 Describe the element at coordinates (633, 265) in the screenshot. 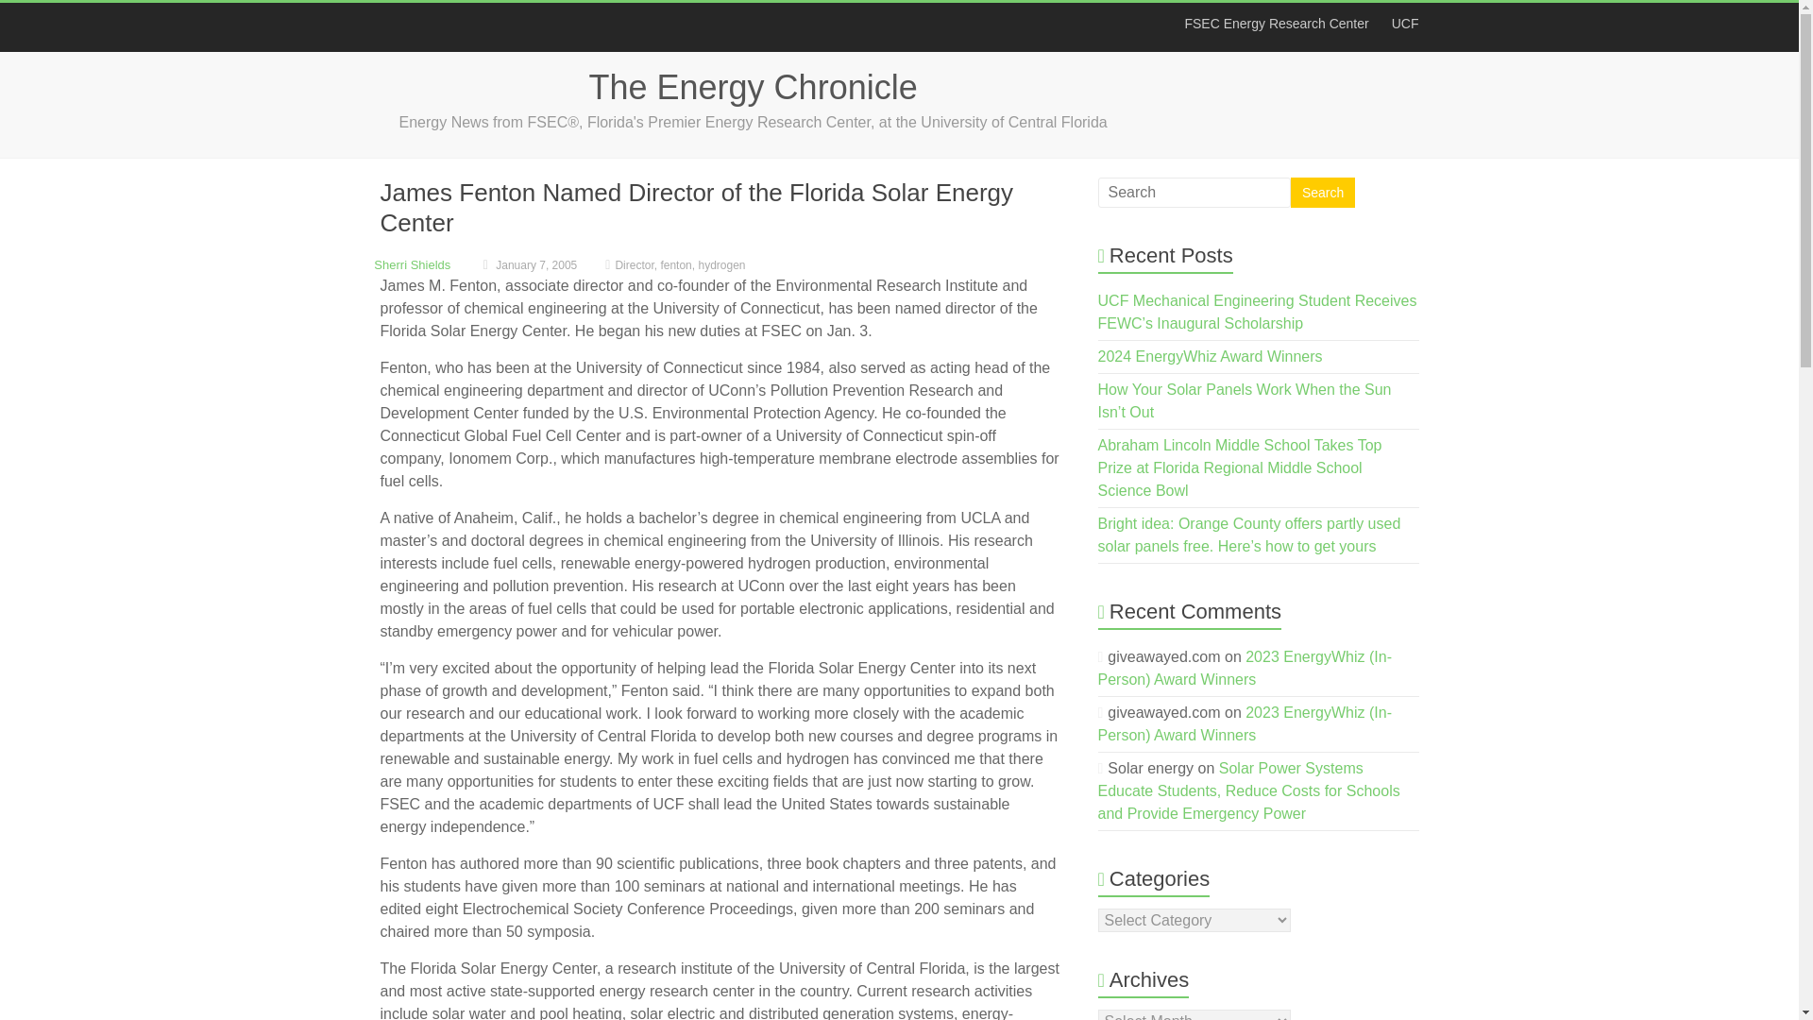

I see `Director` at that location.